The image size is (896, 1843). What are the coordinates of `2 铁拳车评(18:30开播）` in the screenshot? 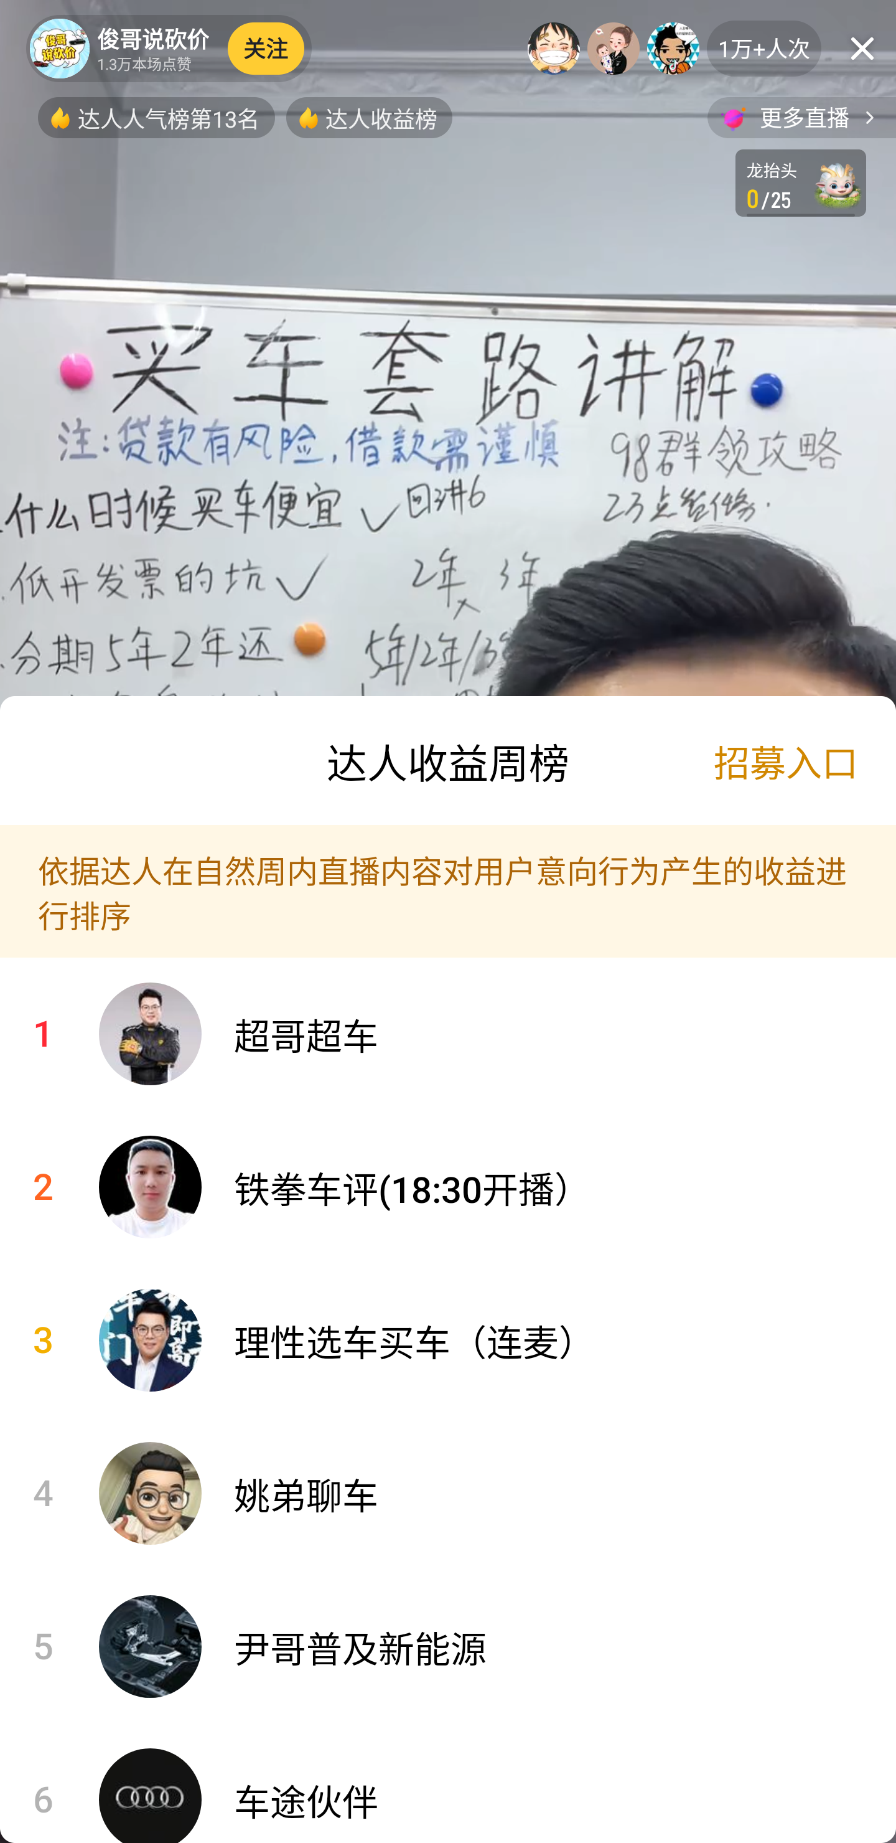 It's located at (448, 1187).